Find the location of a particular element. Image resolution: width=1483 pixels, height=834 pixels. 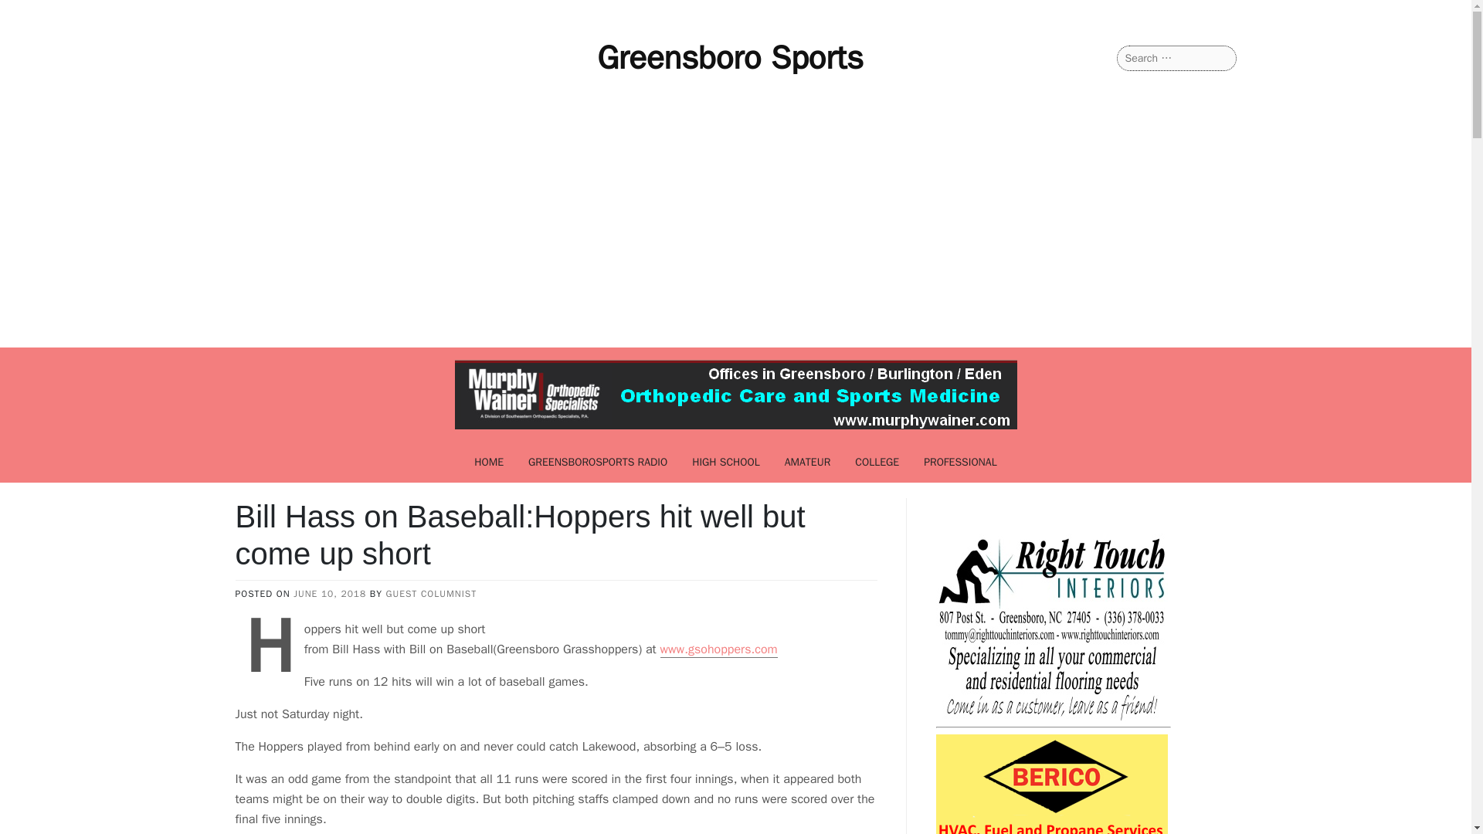

Search is located at coordinates (32, 12).